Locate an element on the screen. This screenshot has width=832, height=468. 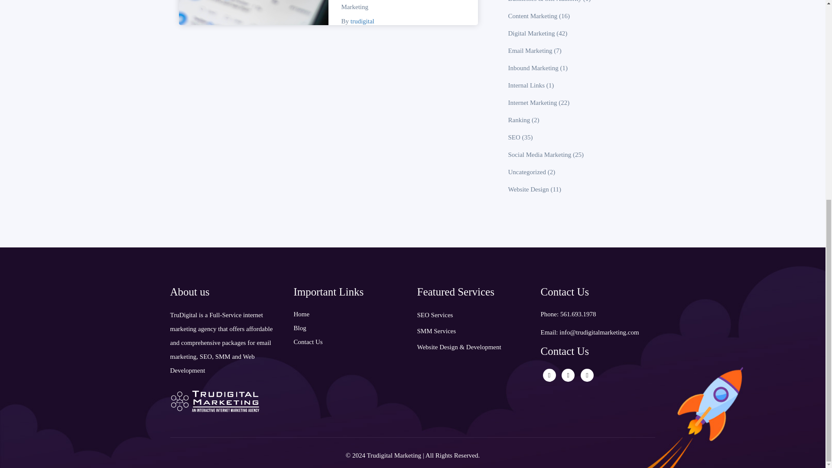
Website Design is located at coordinates (529, 189).